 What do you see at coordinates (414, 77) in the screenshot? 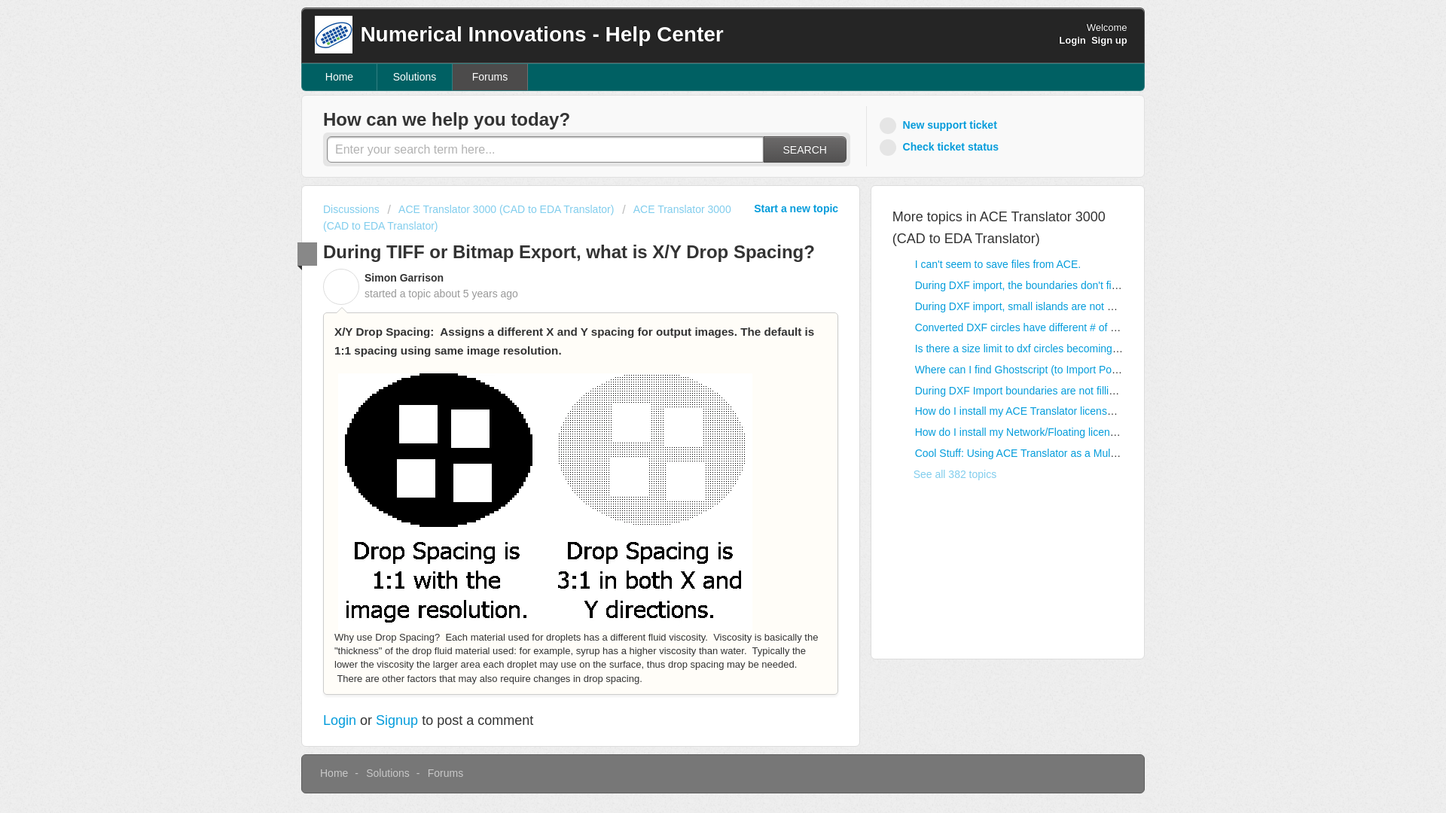
I see `Solutions` at bounding box center [414, 77].